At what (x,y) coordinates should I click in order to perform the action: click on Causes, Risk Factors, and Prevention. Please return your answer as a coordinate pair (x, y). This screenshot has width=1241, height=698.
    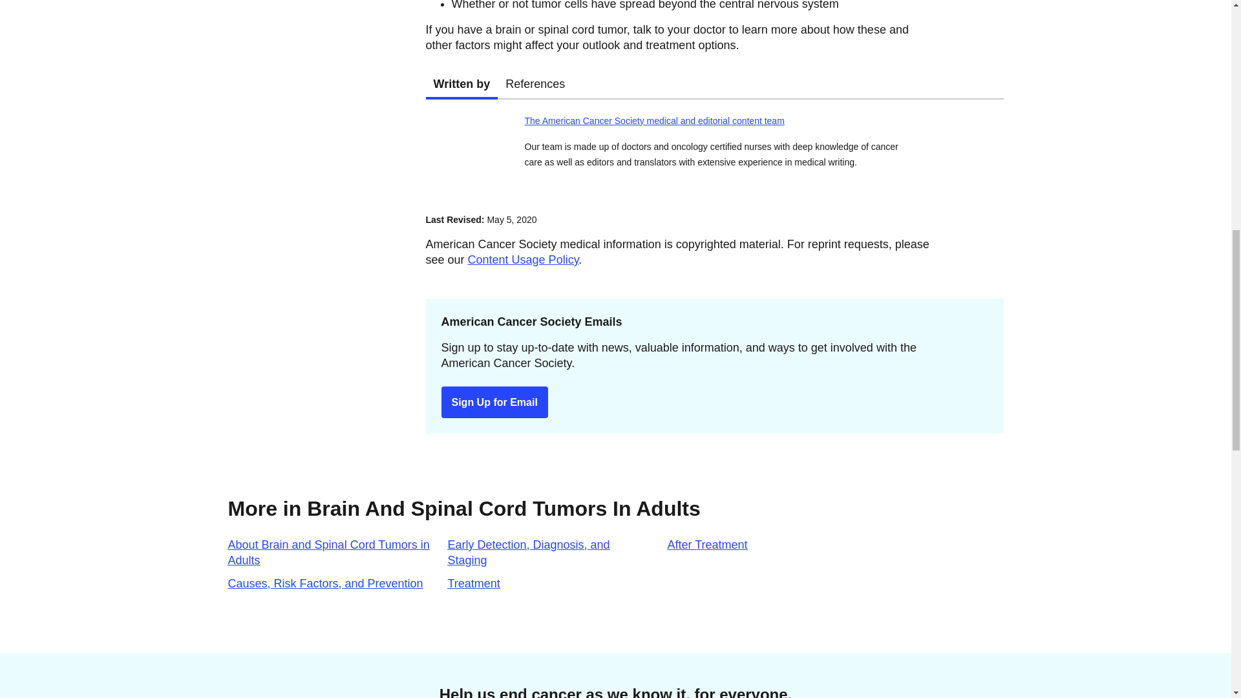
    Looking at the image, I should click on (324, 583).